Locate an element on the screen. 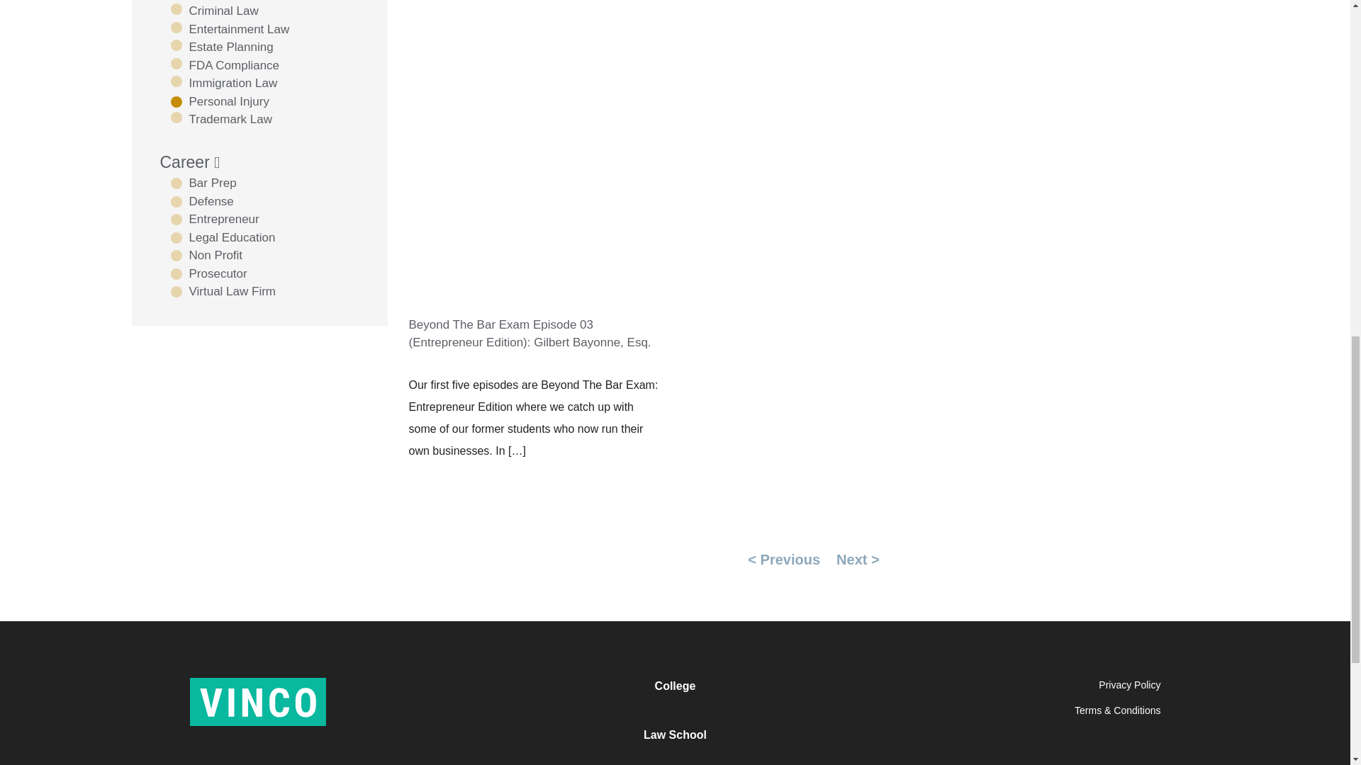 Image resolution: width=1361 pixels, height=765 pixels. Business Law is located at coordinates (216, 1).